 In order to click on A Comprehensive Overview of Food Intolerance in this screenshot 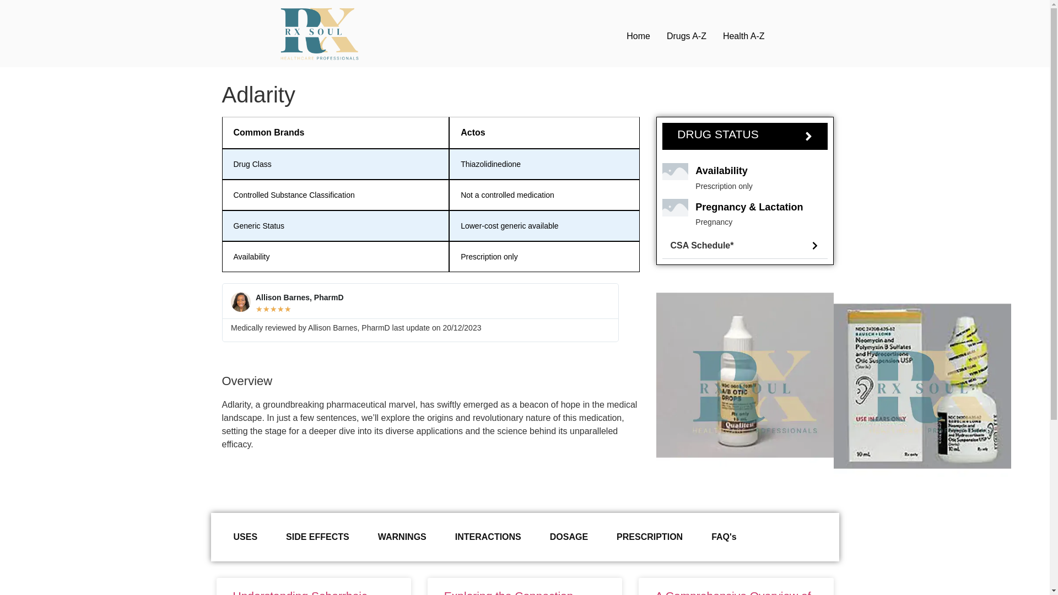, I will do `click(732, 592)`.